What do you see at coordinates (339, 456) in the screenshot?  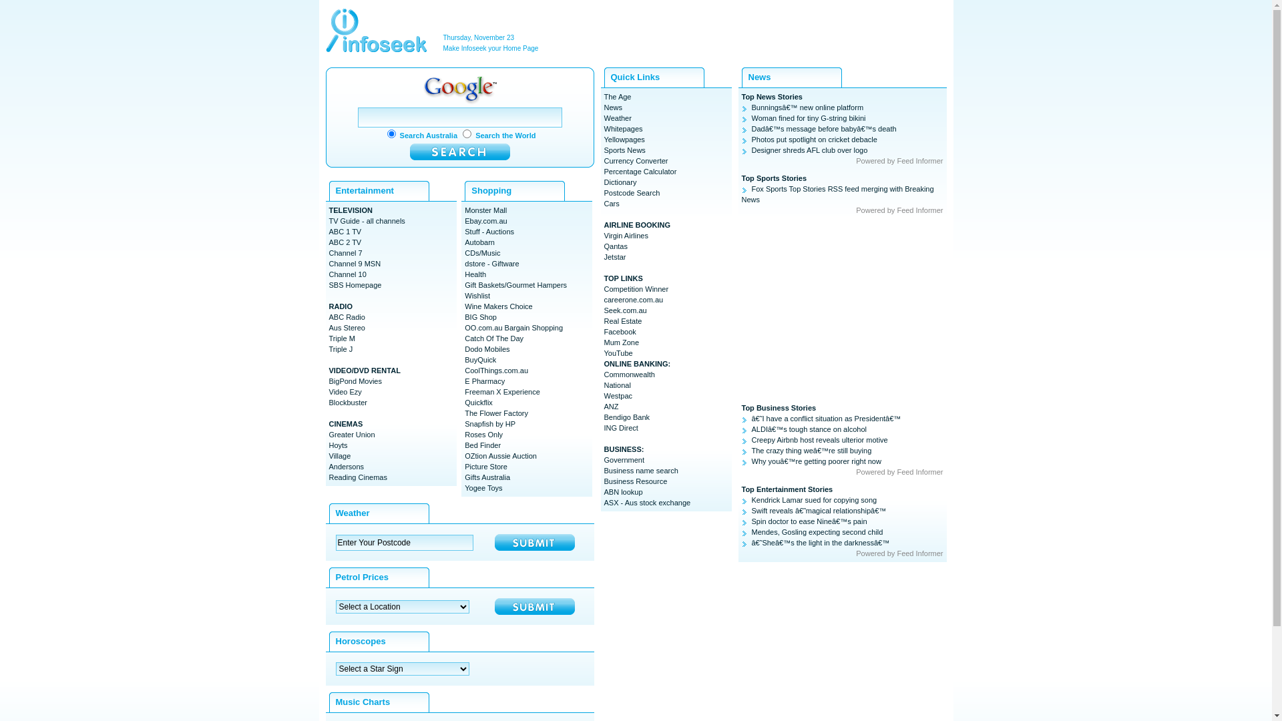 I see `Village` at bounding box center [339, 456].